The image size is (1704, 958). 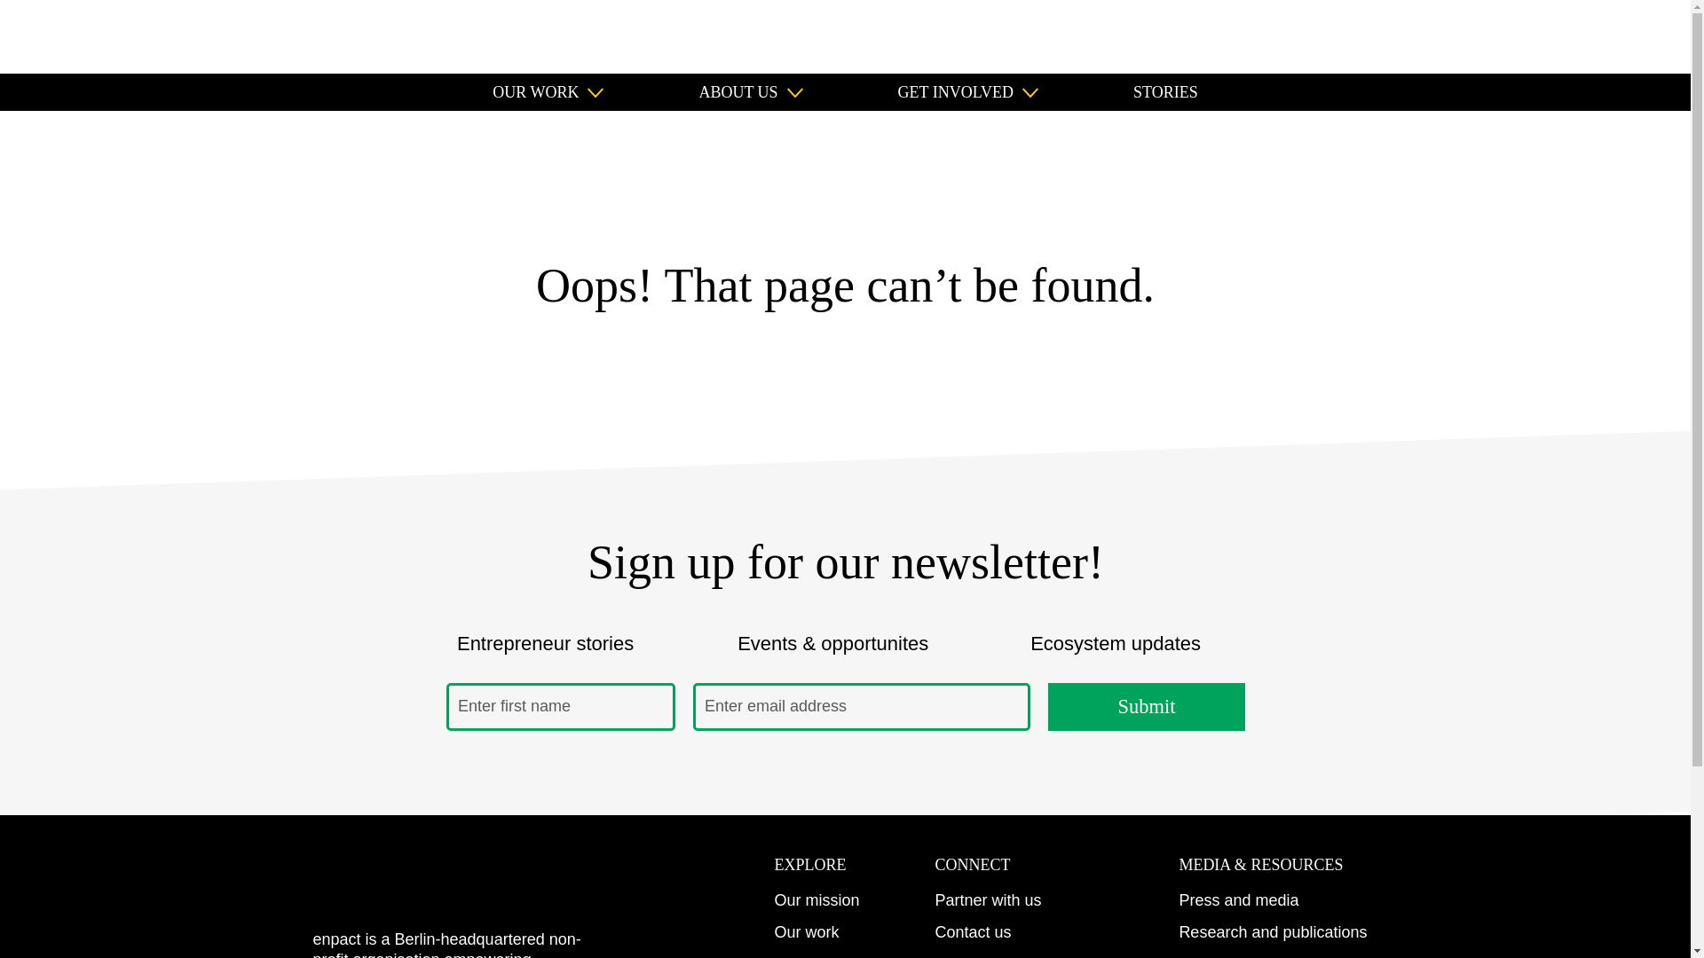 I want to click on empowering entrepreneurship, so click(x=92, y=35).